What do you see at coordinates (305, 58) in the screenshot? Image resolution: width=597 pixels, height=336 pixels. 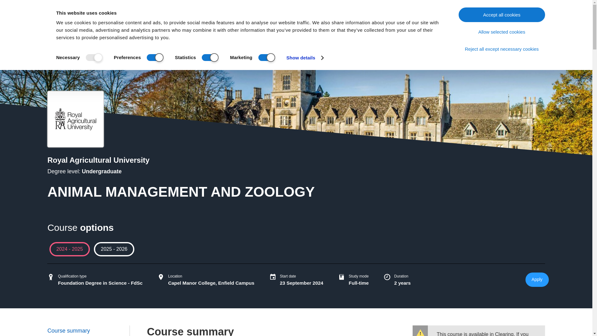 I see `Show details` at bounding box center [305, 58].